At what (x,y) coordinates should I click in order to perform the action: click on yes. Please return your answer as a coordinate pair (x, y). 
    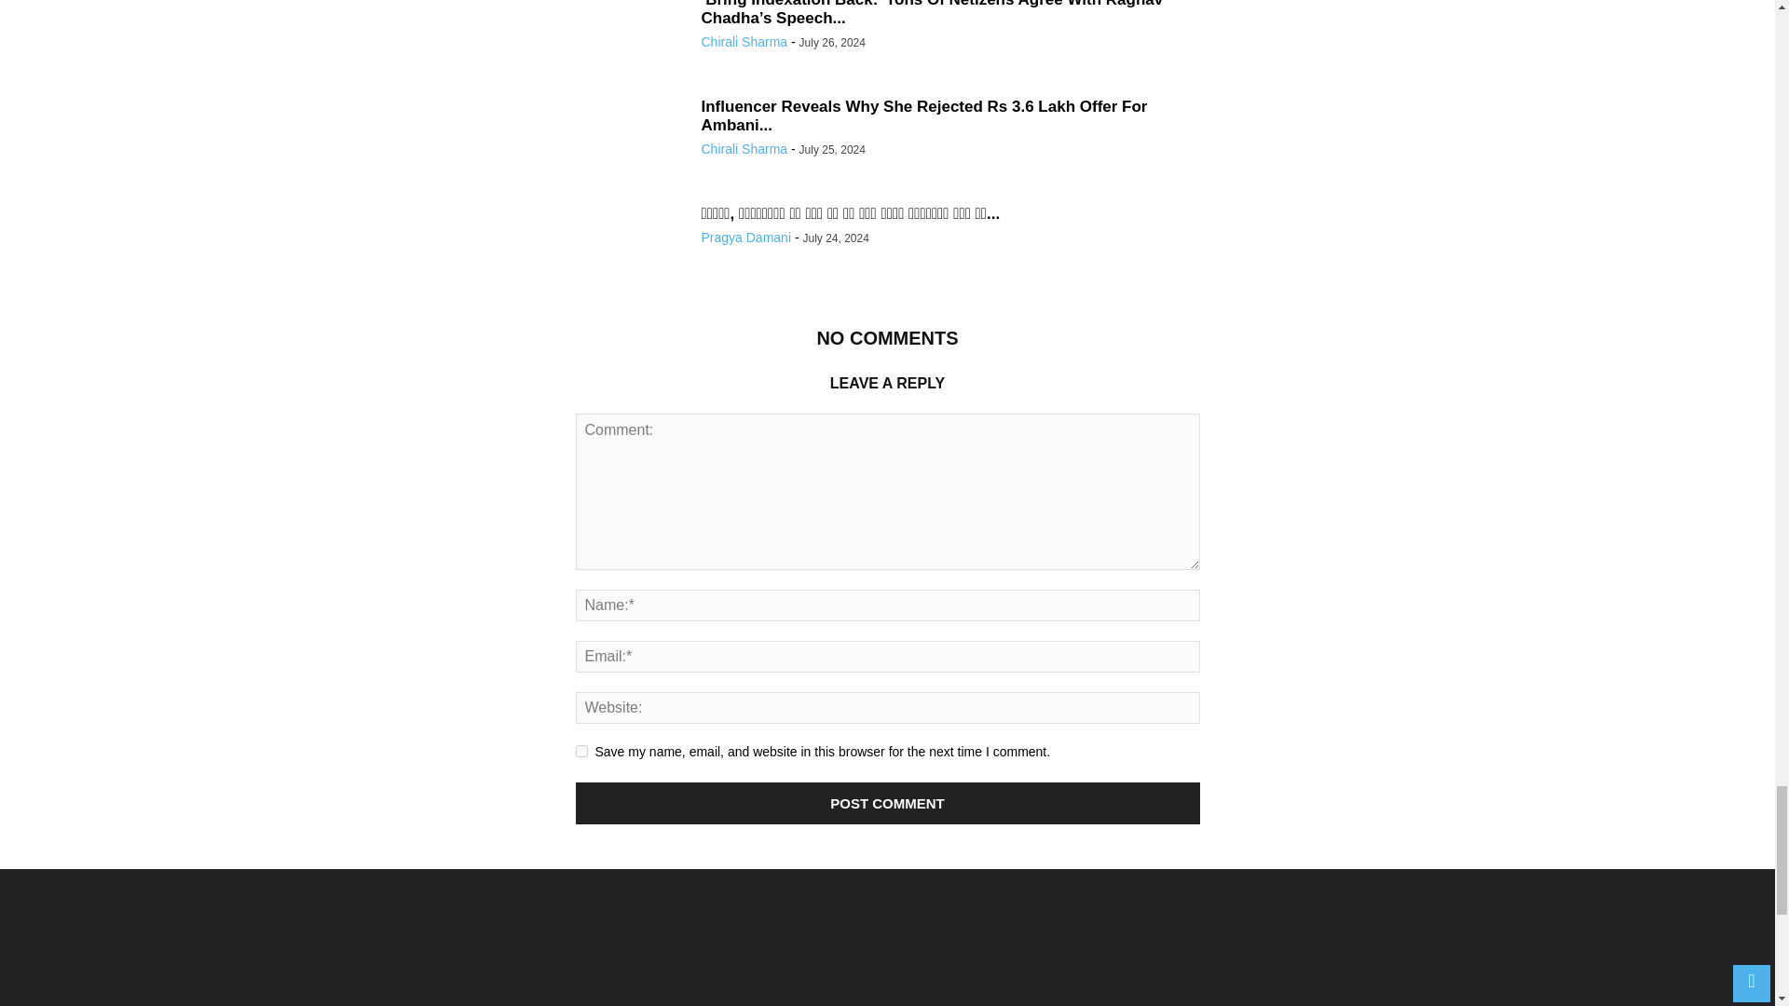
    Looking at the image, I should click on (581, 751).